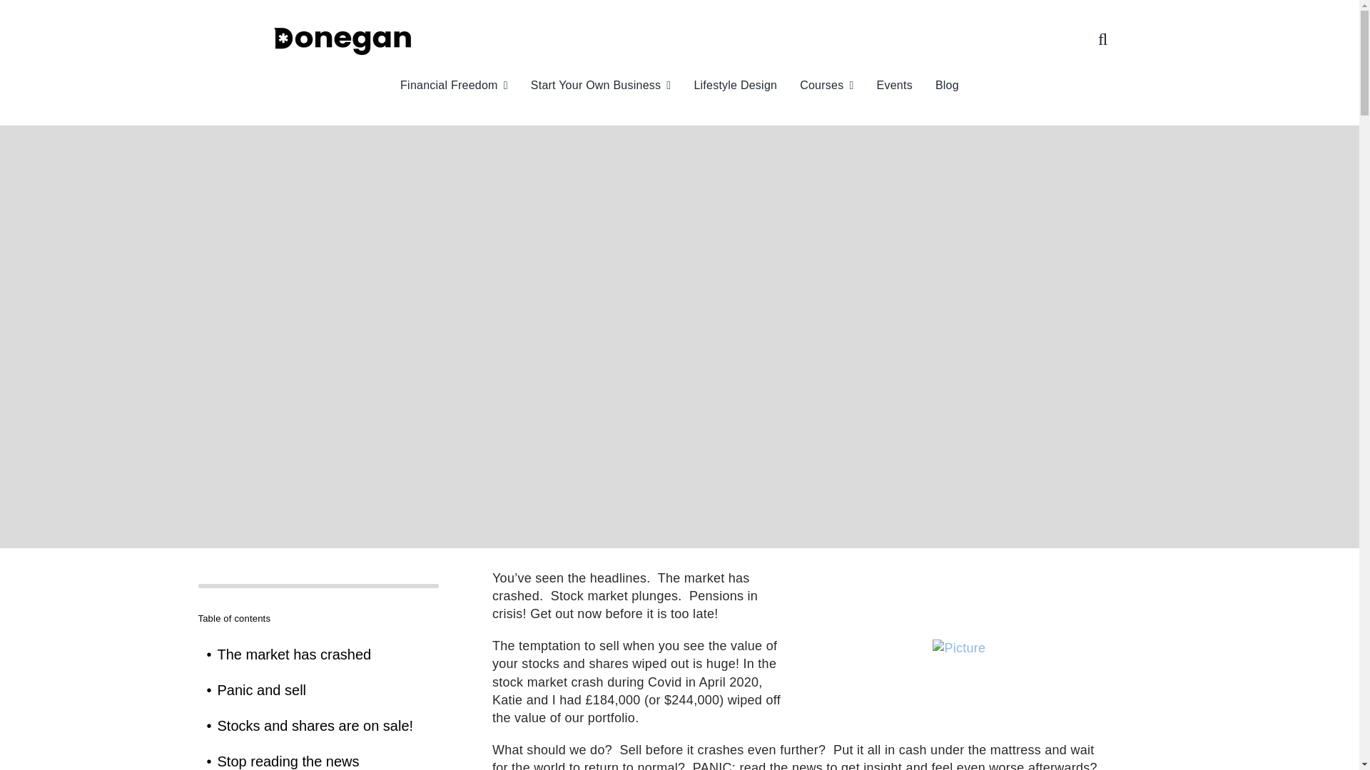 The width and height of the screenshot is (1370, 770). I want to click on Start Your Own Business, so click(601, 86).